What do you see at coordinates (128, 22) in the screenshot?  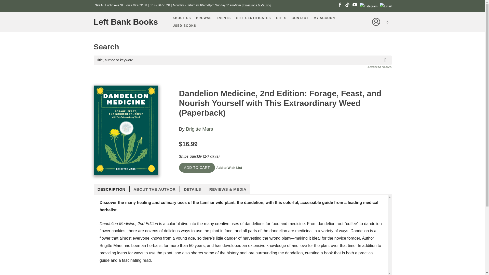 I see `Home` at bounding box center [128, 22].